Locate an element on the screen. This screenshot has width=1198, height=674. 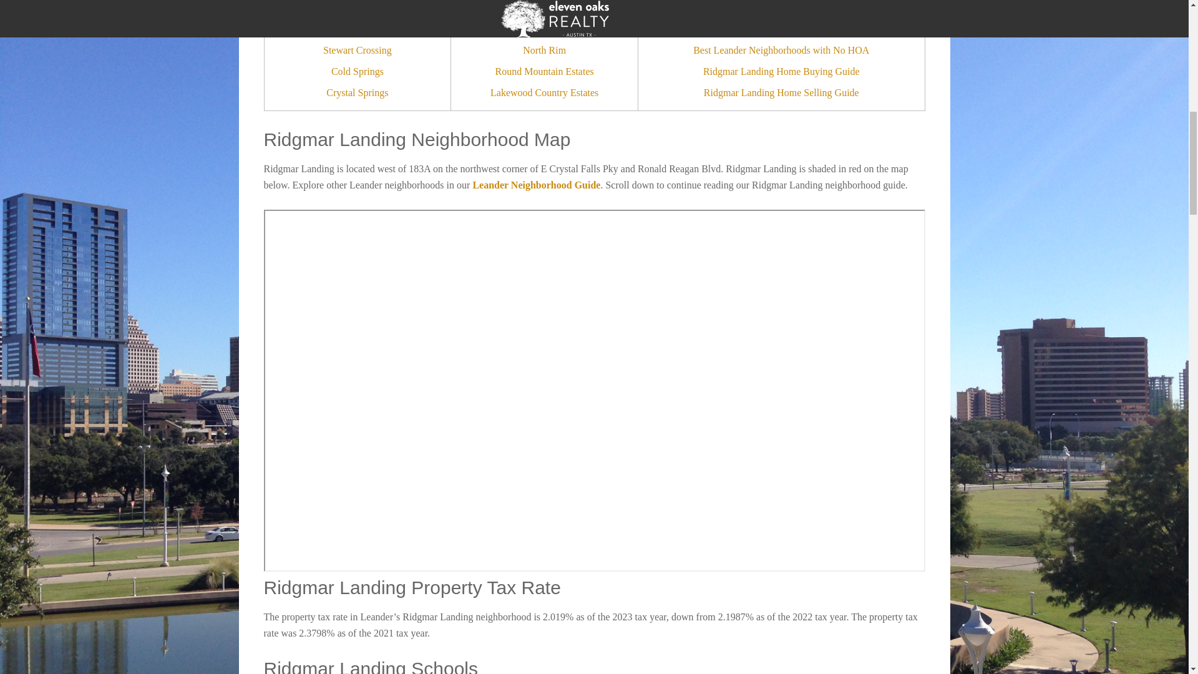
Sarita Valley is located at coordinates (357, 7).